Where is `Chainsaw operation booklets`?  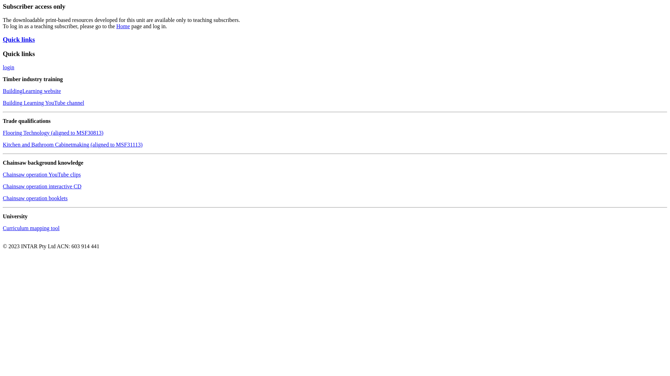 Chainsaw operation booklets is located at coordinates (35, 198).